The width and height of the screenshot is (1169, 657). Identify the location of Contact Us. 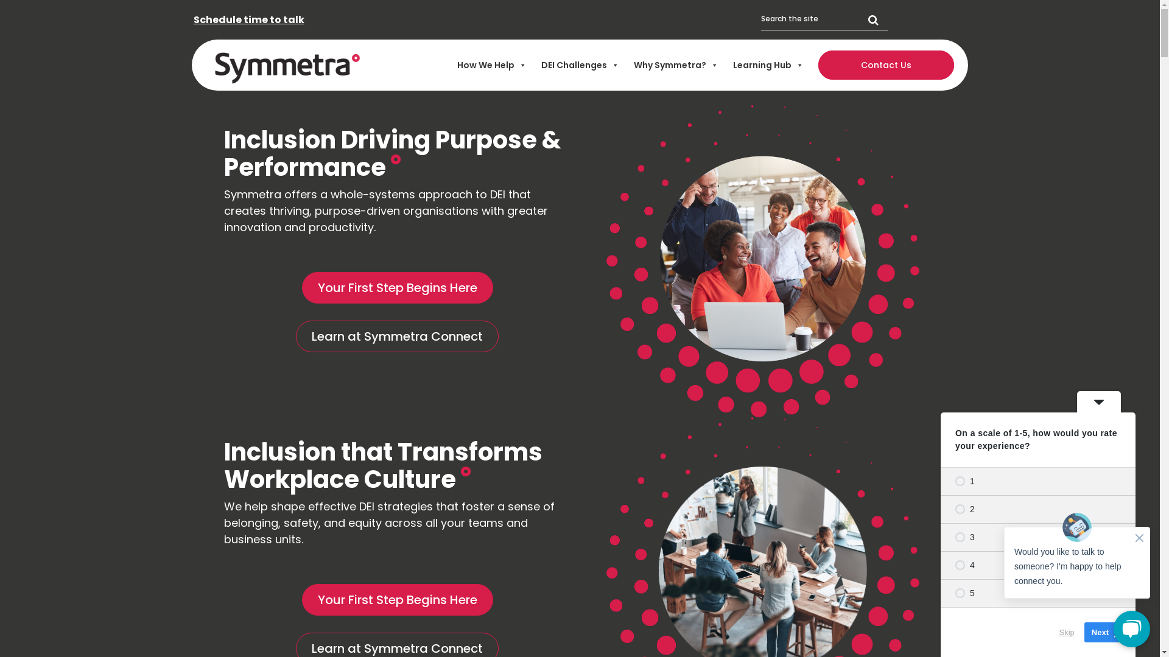
(886, 65).